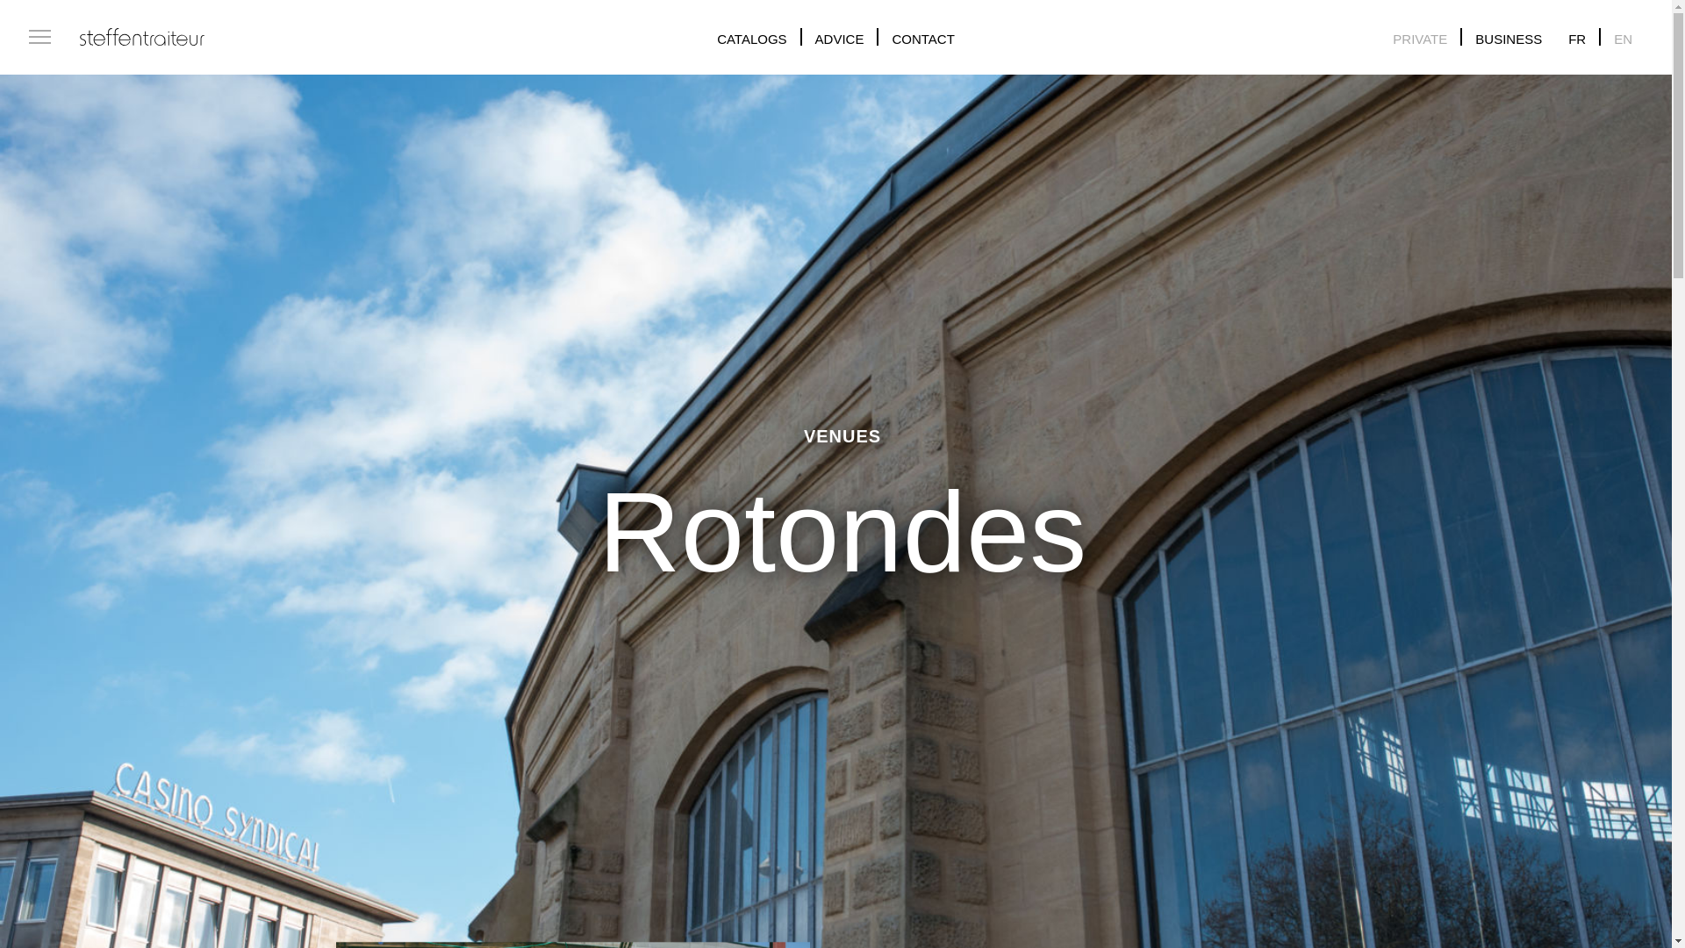 Image resolution: width=1685 pixels, height=948 pixels. I want to click on CONTACT, so click(921, 39).